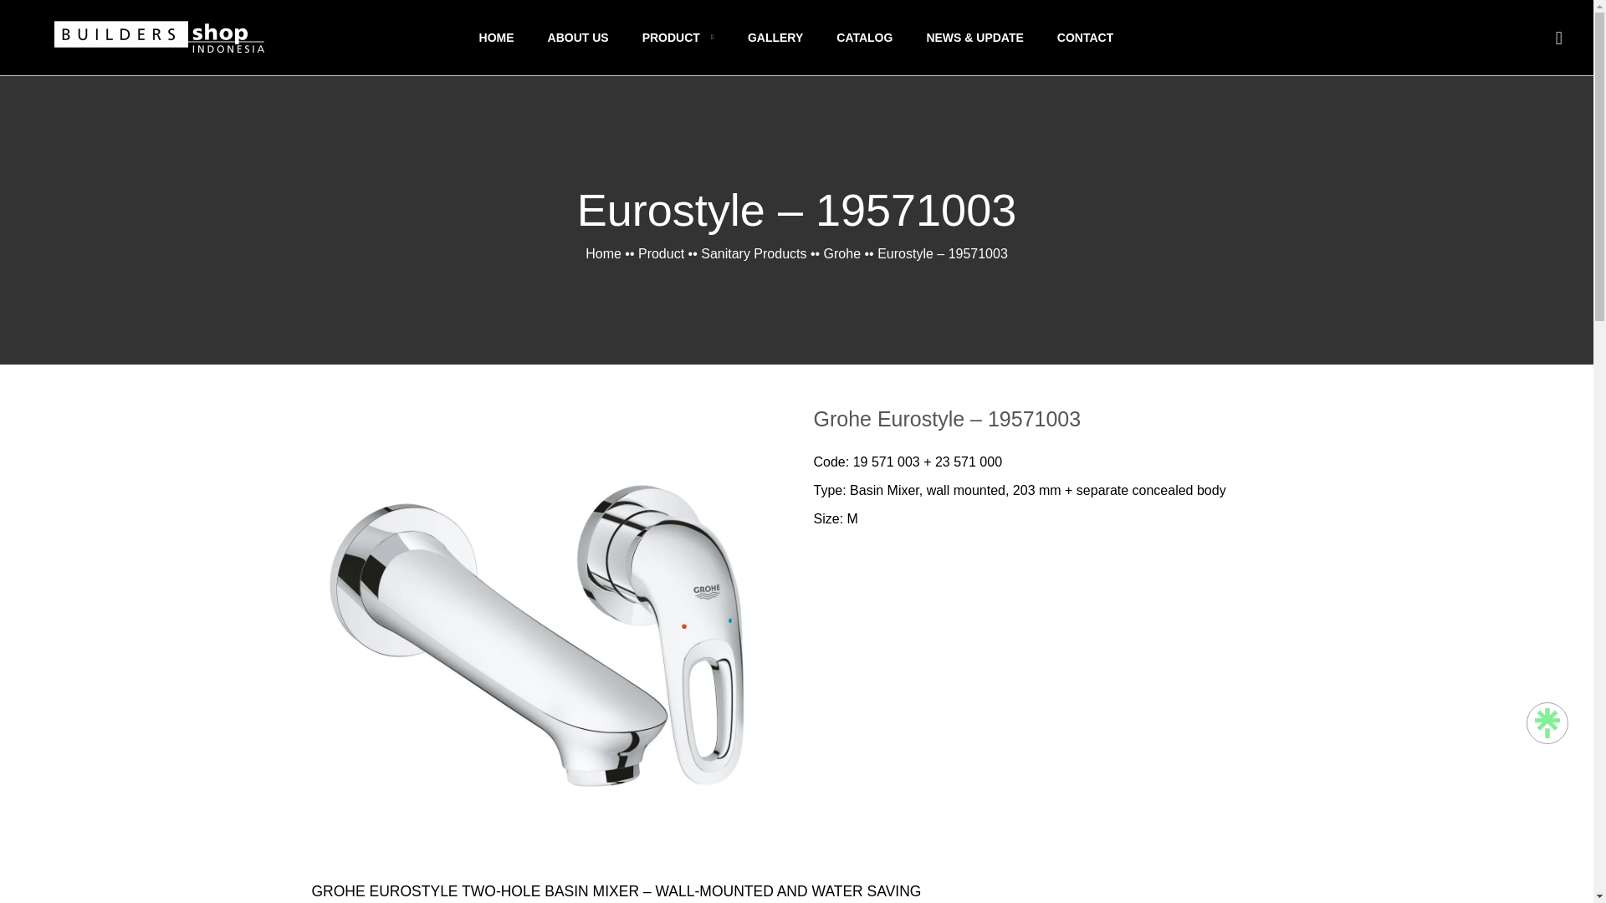 This screenshot has height=903, width=1606. I want to click on Our Marketplace, so click(1547, 722).